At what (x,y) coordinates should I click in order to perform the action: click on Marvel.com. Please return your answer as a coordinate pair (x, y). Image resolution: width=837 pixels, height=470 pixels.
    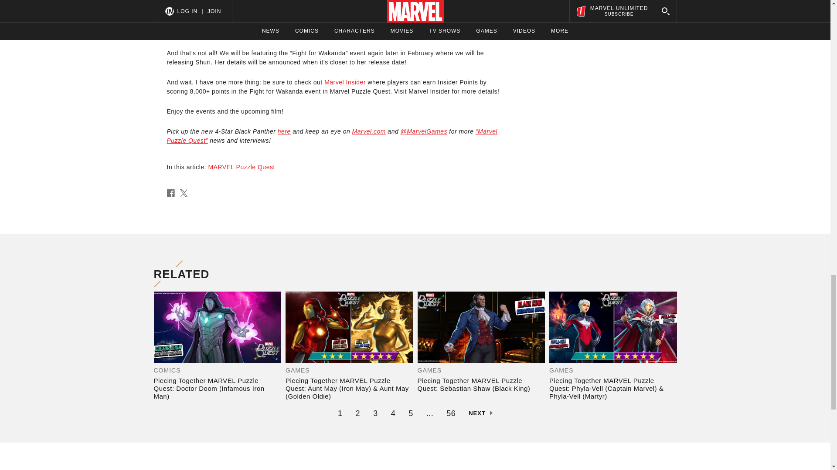
    Looking at the image, I should click on (369, 131).